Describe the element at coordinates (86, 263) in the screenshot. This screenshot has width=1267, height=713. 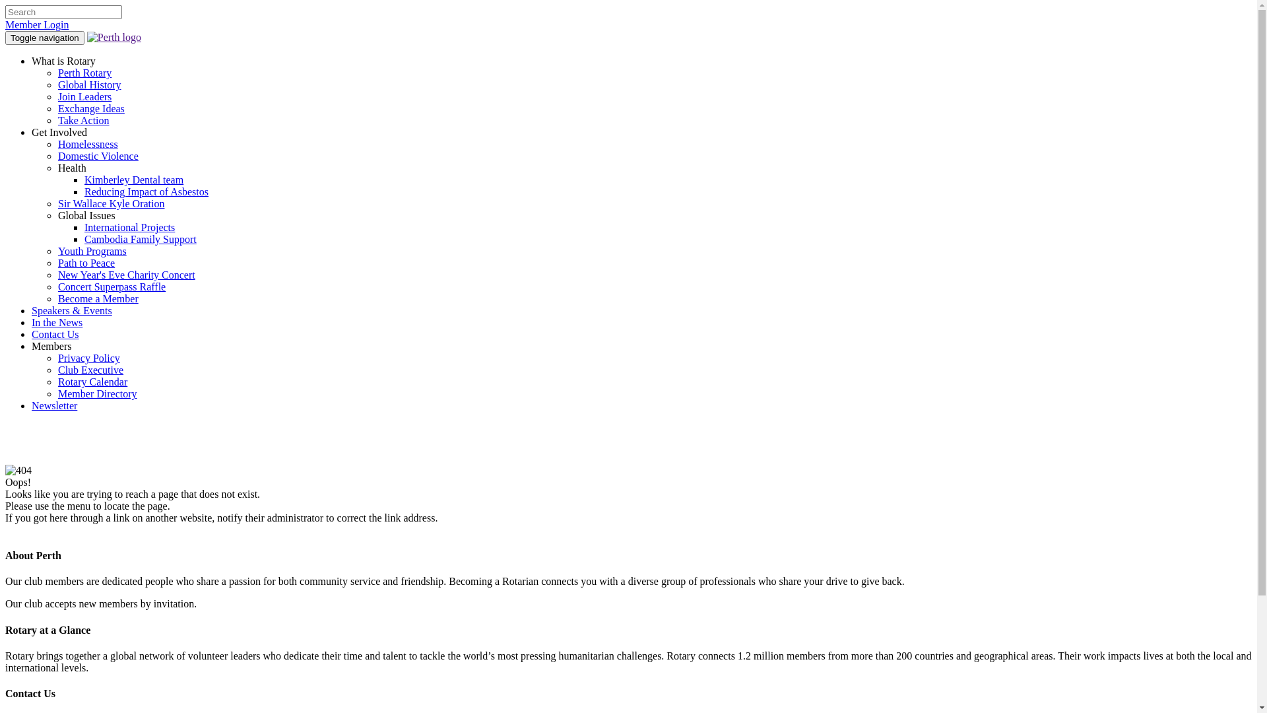
I see `Path to Peace` at that location.